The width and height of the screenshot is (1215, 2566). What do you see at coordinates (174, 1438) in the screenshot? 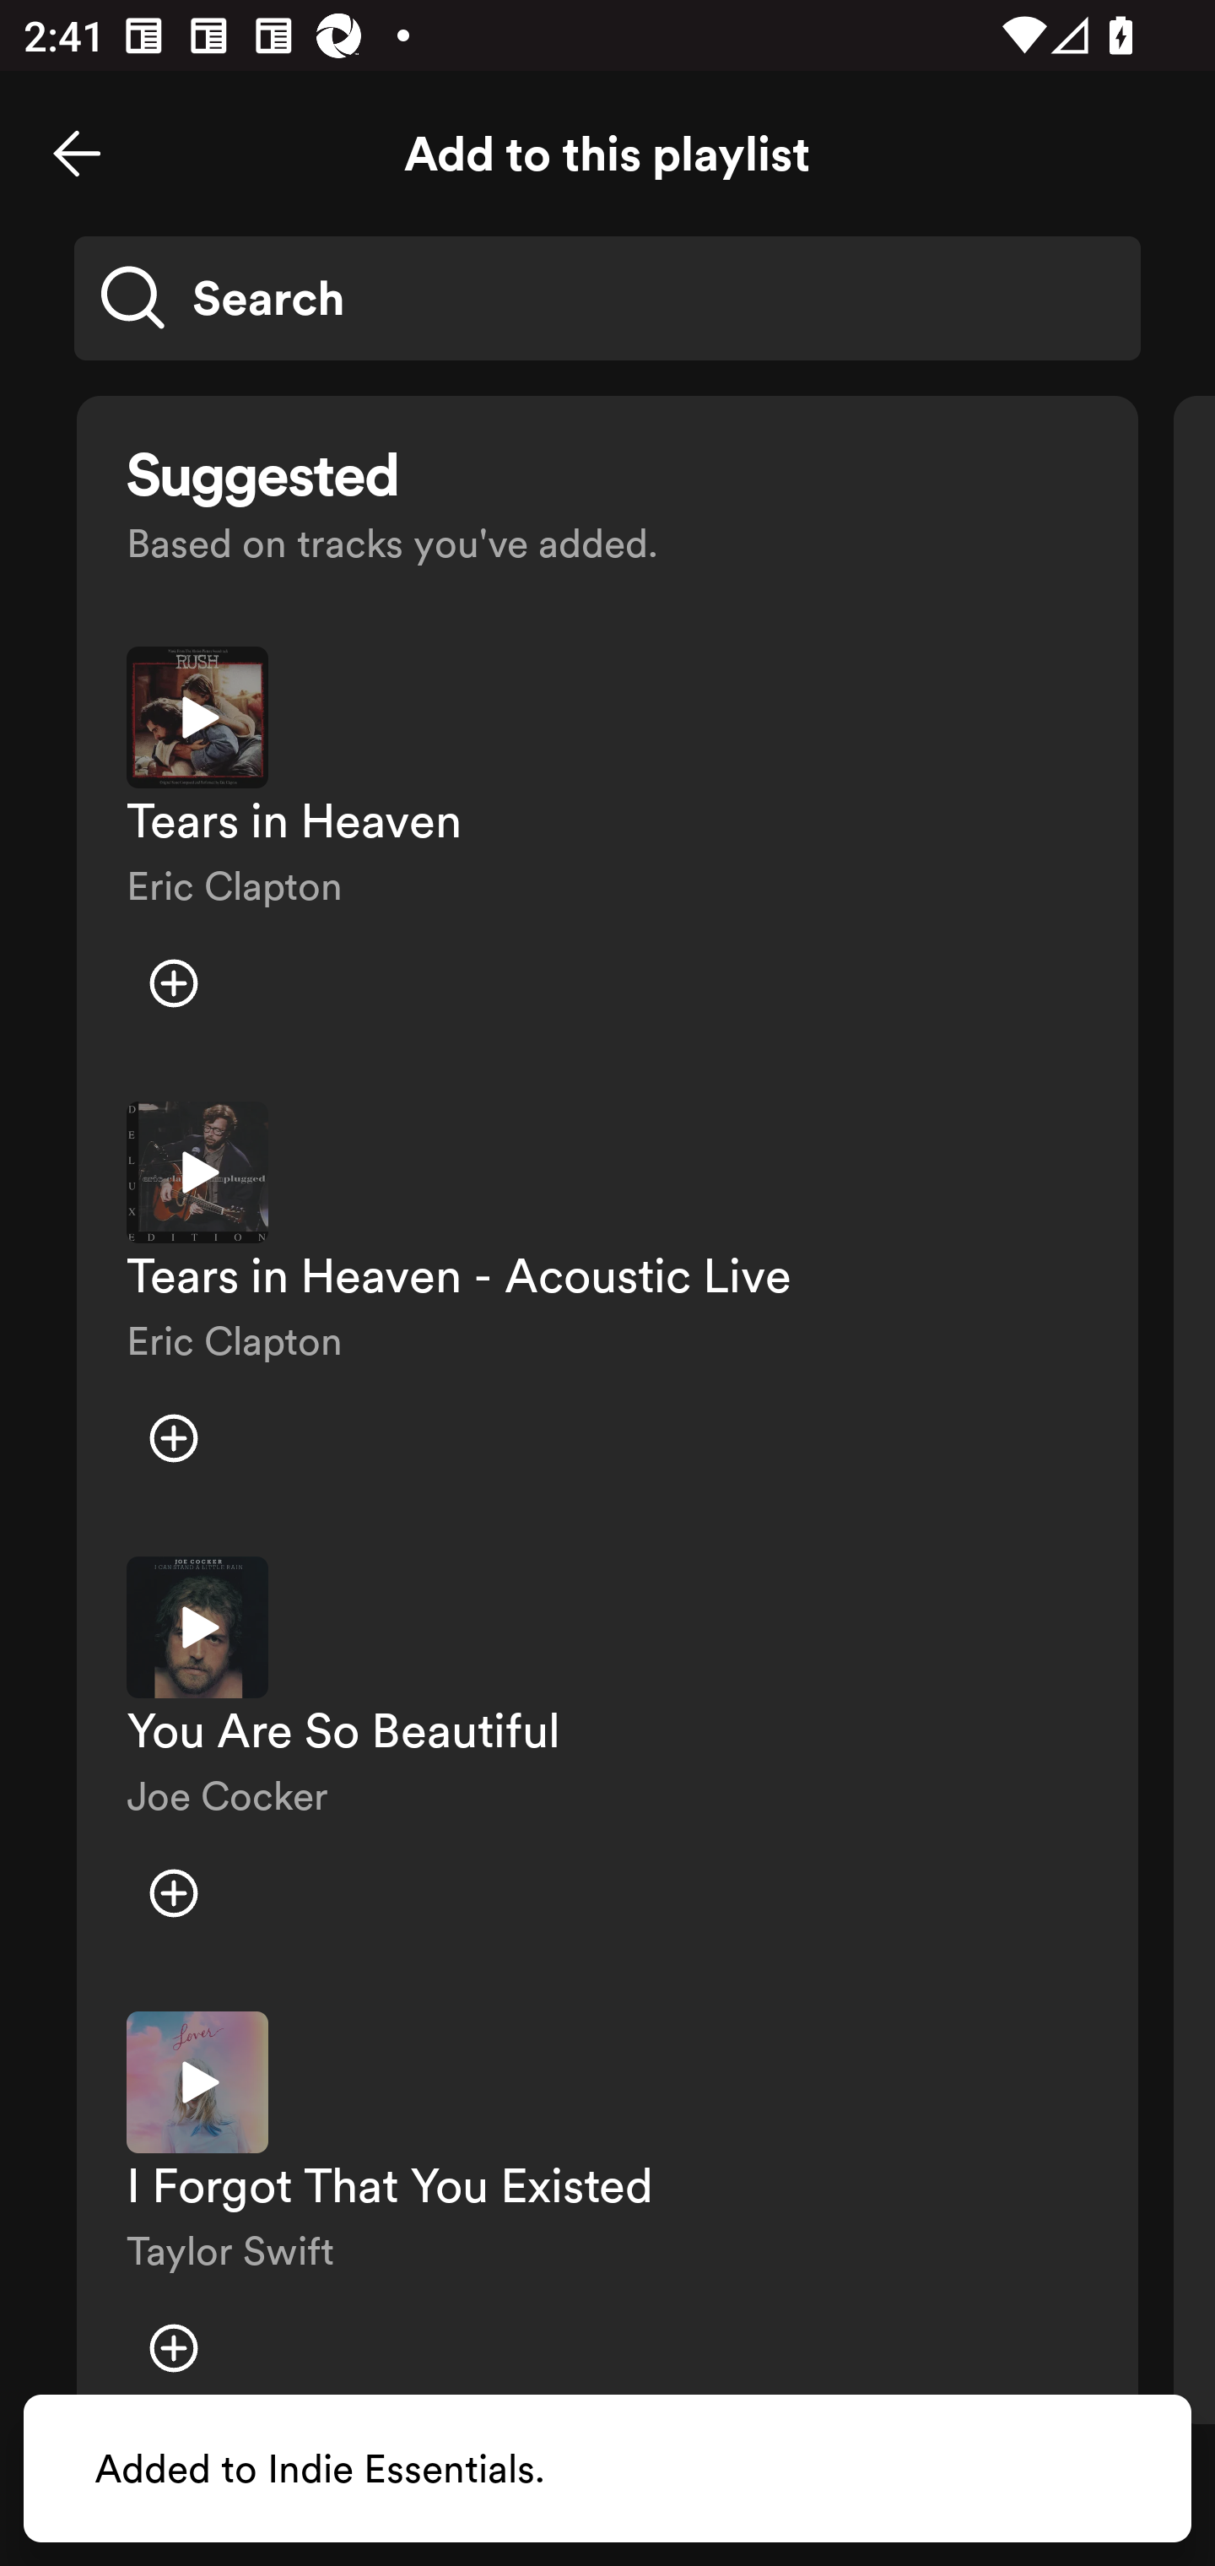
I see `Add item` at bounding box center [174, 1438].